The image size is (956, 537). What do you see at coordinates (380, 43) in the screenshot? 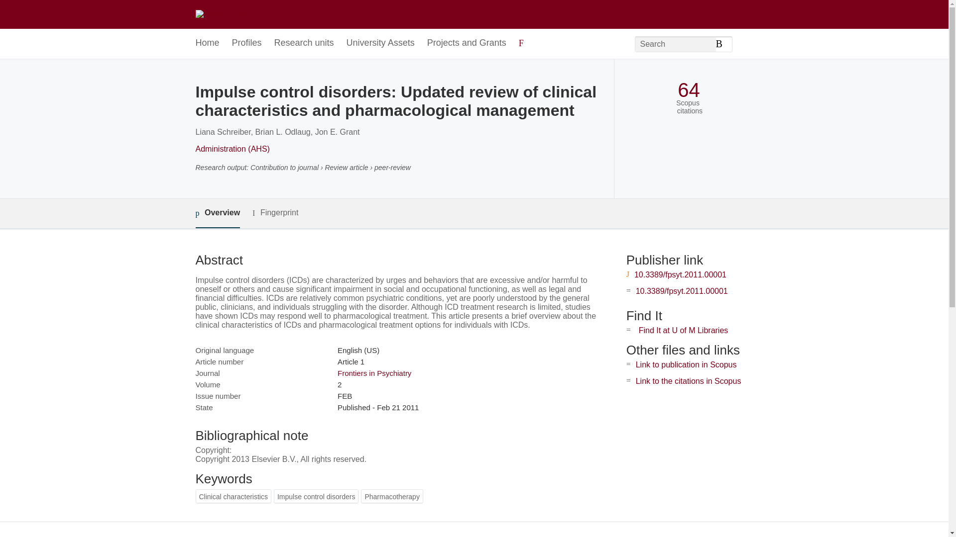
I see `University Assets` at bounding box center [380, 43].